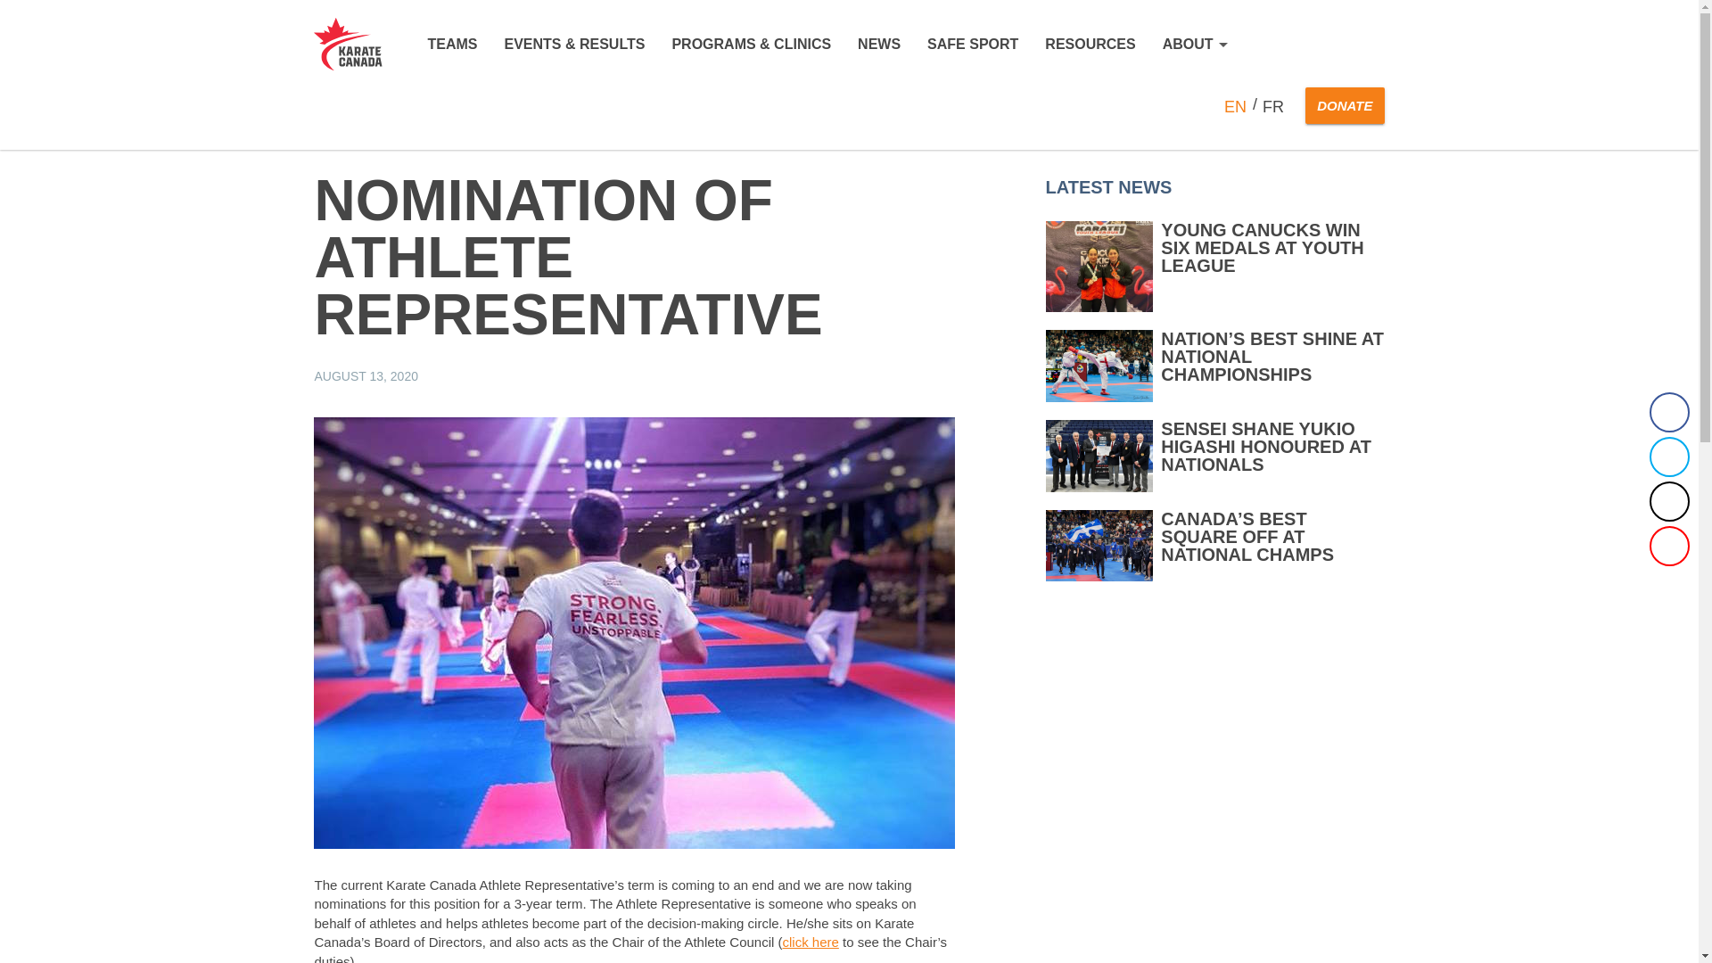 This screenshot has height=963, width=1712. Describe the element at coordinates (451, 45) in the screenshot. I see `TEAMS` at that location.